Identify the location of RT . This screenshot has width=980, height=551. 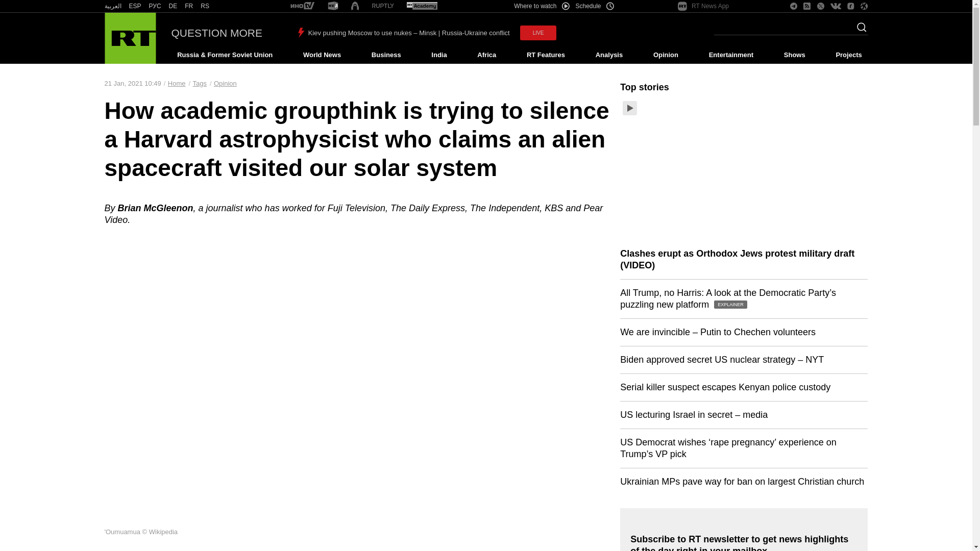
(112, 6).